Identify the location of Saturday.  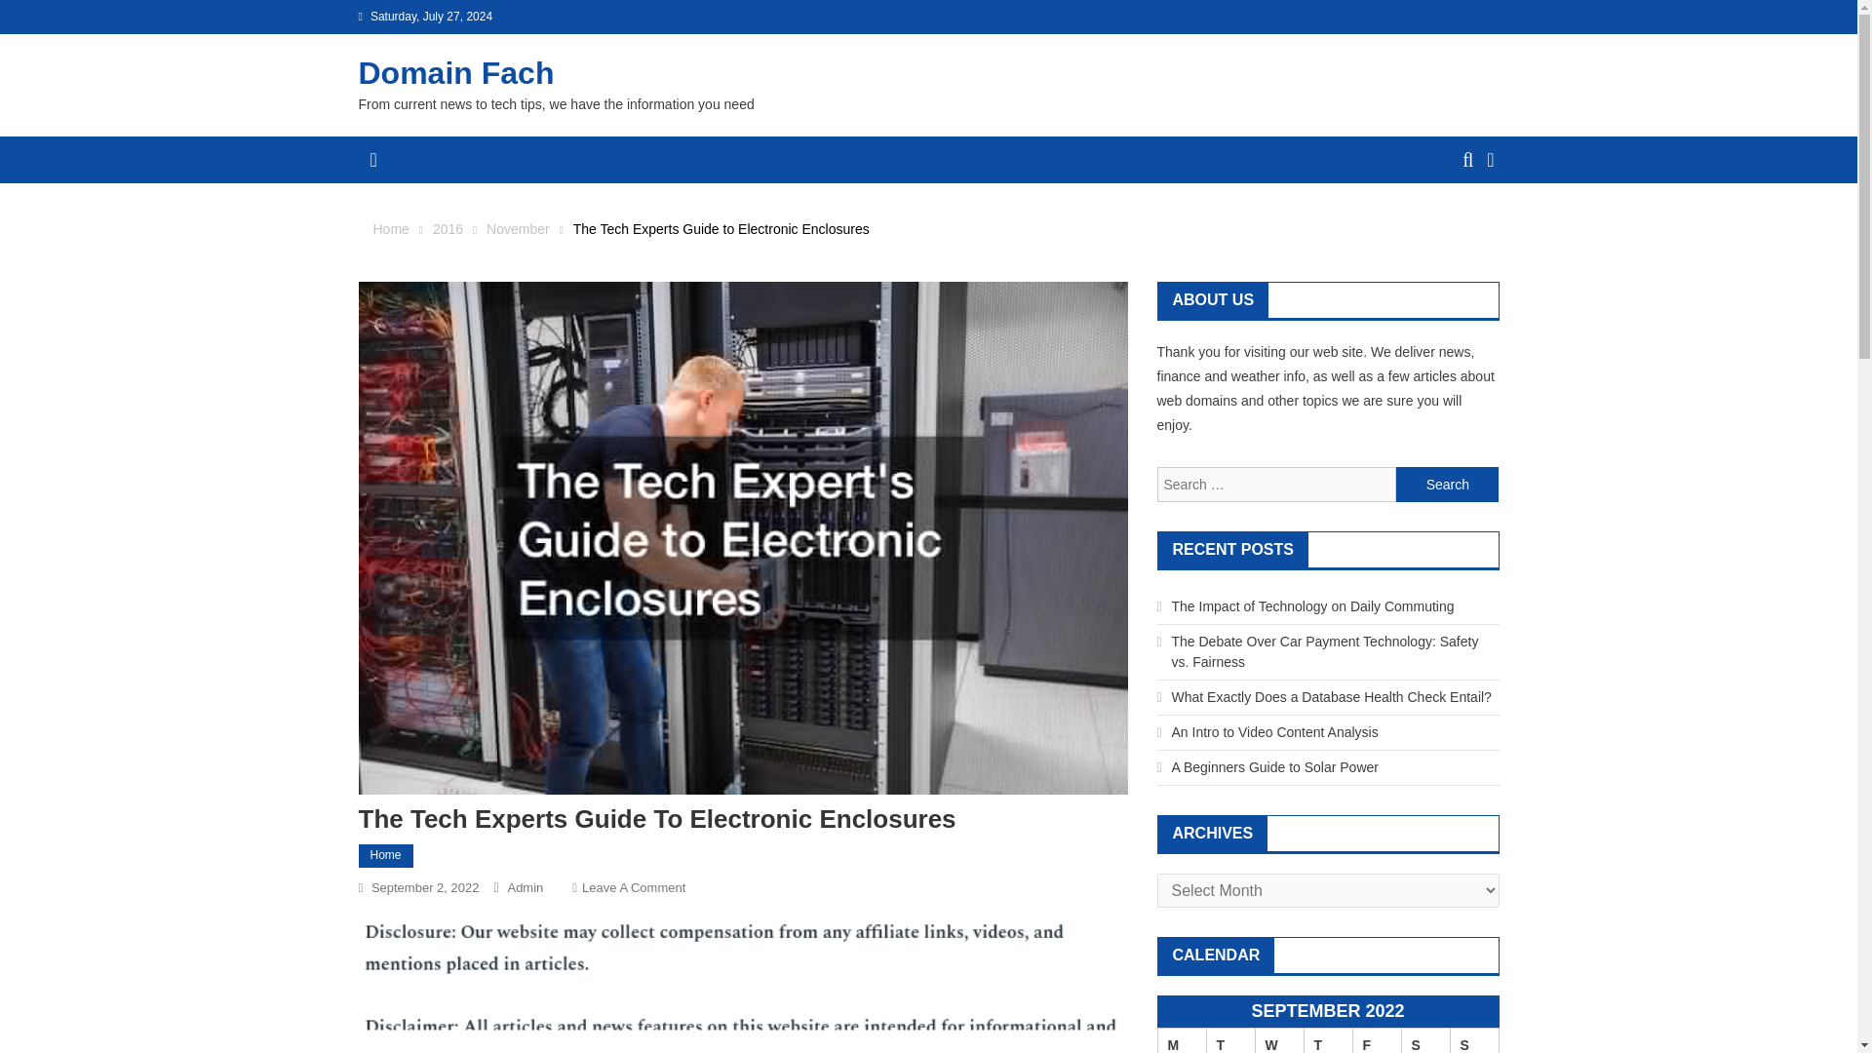
(1424, 1040).